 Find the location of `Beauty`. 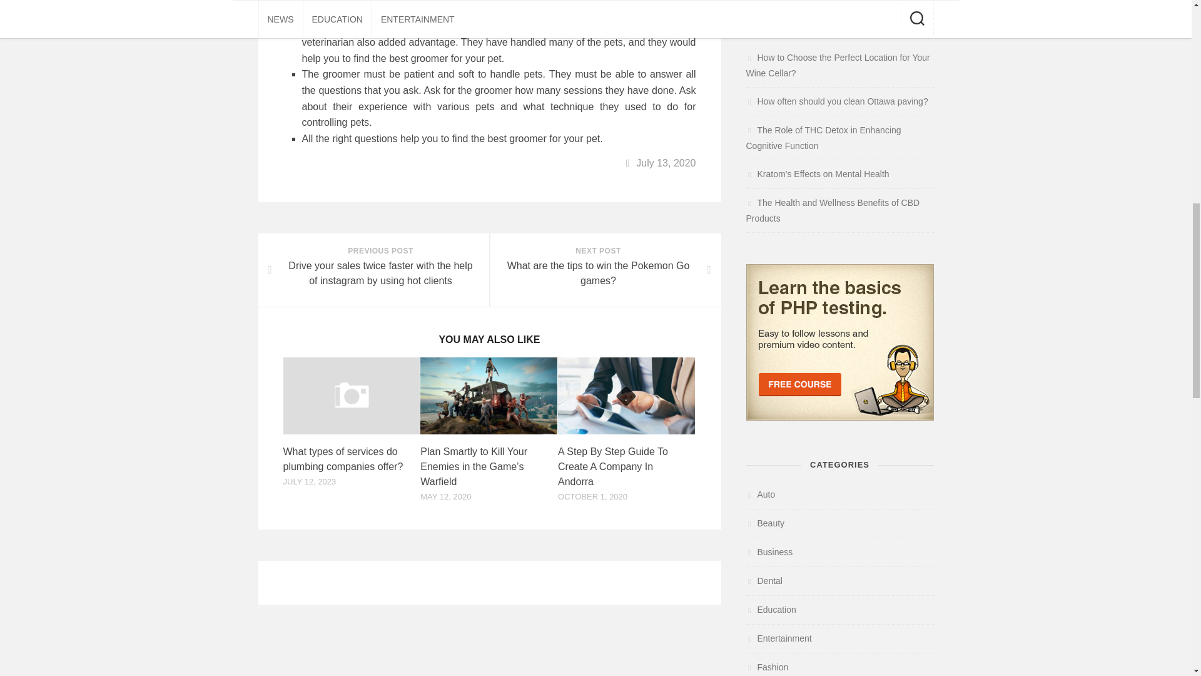

Beauty is located at coordinates (764, 523).